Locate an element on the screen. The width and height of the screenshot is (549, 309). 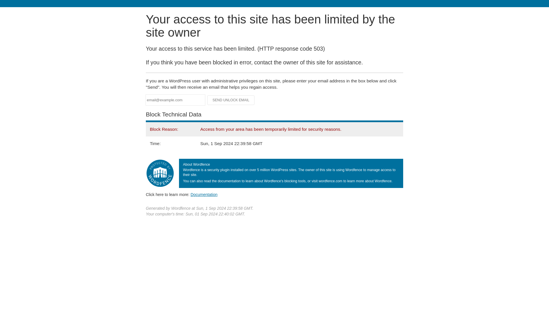
Send Unlock Email is located at coordinates (231, 100).